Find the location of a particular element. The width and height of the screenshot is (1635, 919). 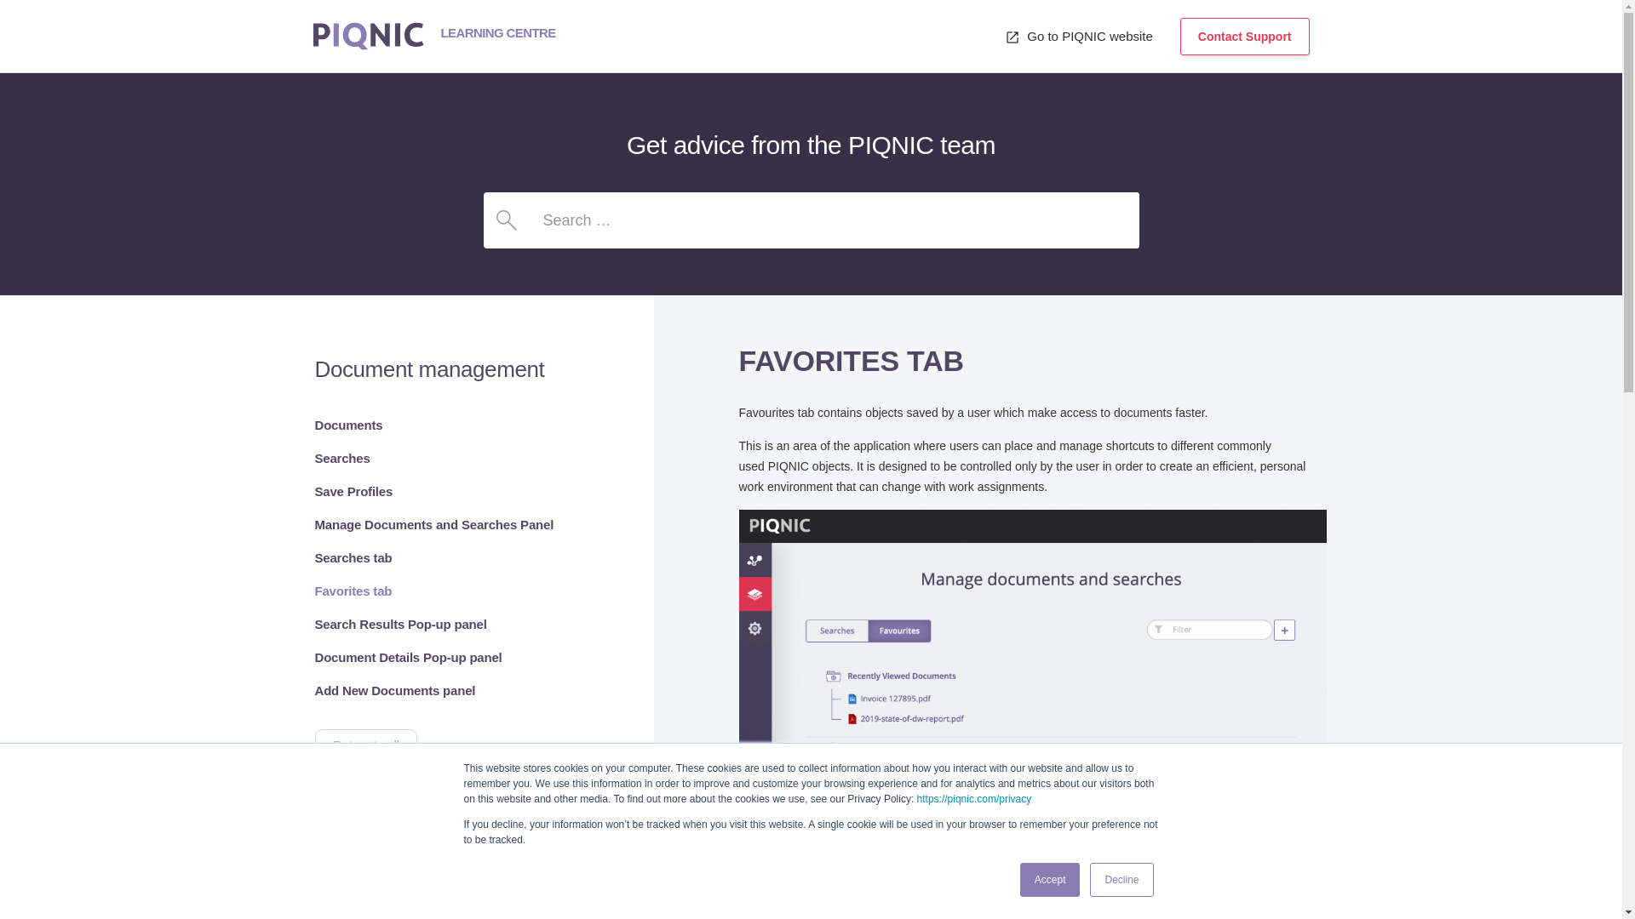

Add New Documents panel is located at coordinates (395, 690).